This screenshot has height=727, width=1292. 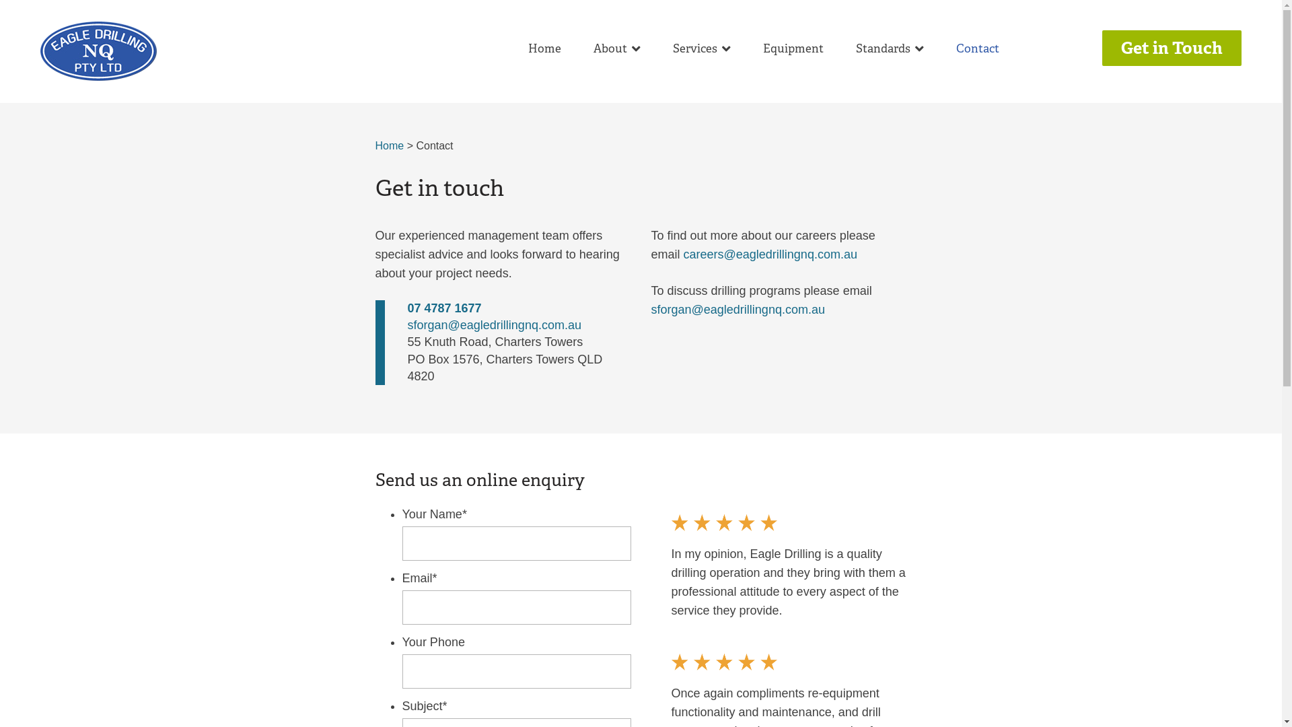 What do you see at coordinates (1172, 48) in the screenshot?
I see `Get in Touch` at bounding box center [1172, 48].